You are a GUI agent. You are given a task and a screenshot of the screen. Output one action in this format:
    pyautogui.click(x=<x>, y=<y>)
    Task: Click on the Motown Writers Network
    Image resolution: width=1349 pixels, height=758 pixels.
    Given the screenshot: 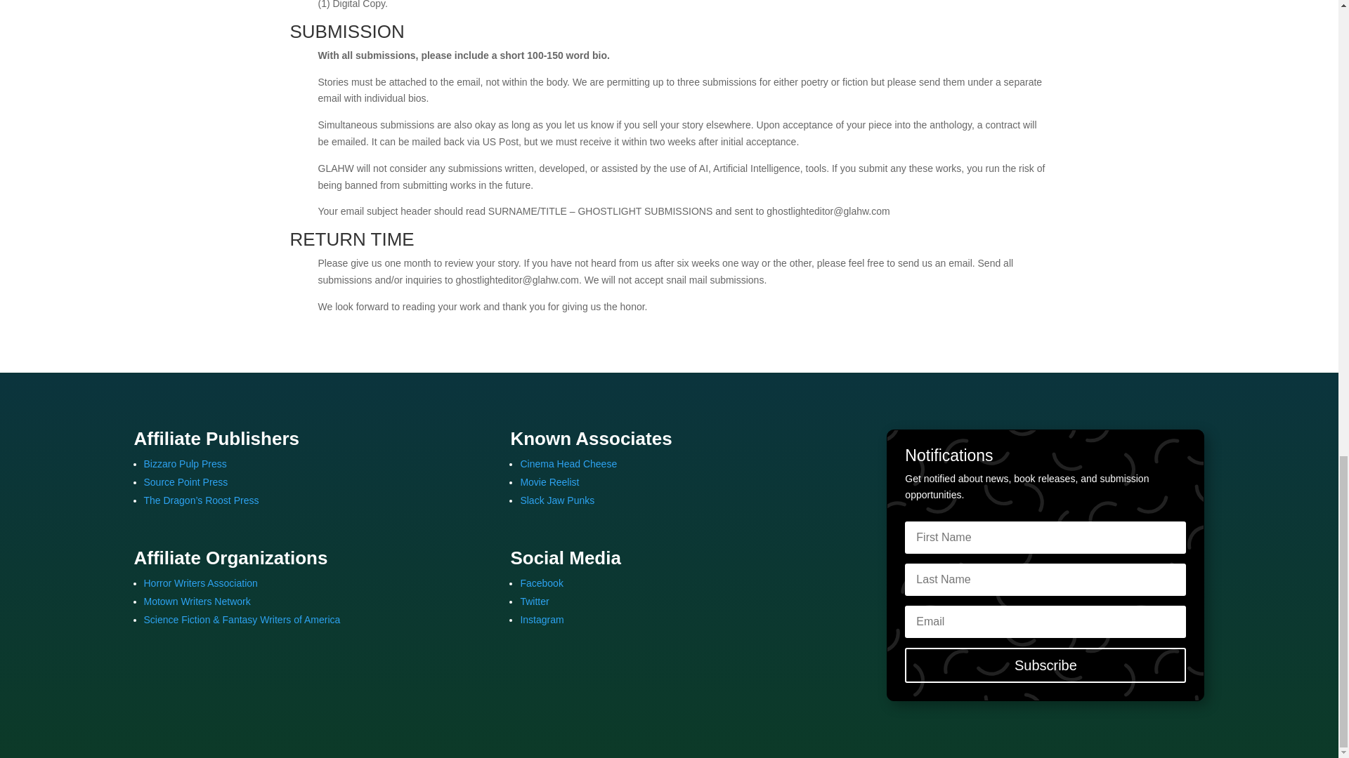 What is the action you would take?
    pyautogui.click(x=196, y=601)
    